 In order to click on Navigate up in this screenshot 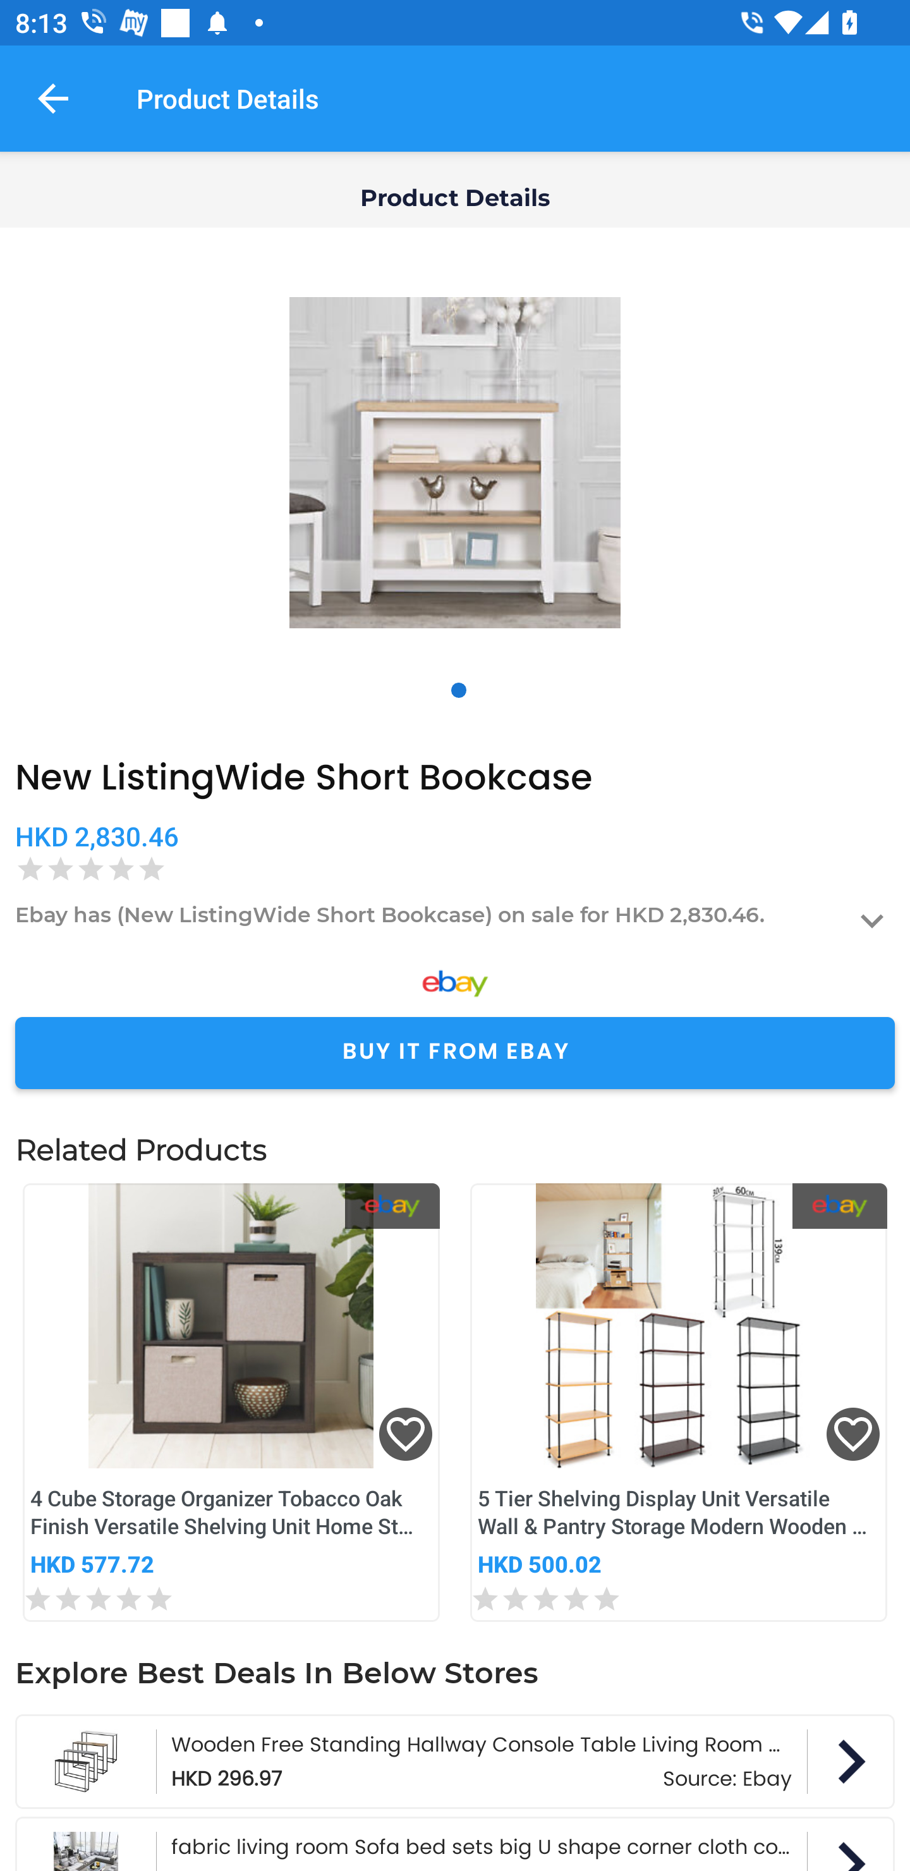, I will do `click(53, 98)`.